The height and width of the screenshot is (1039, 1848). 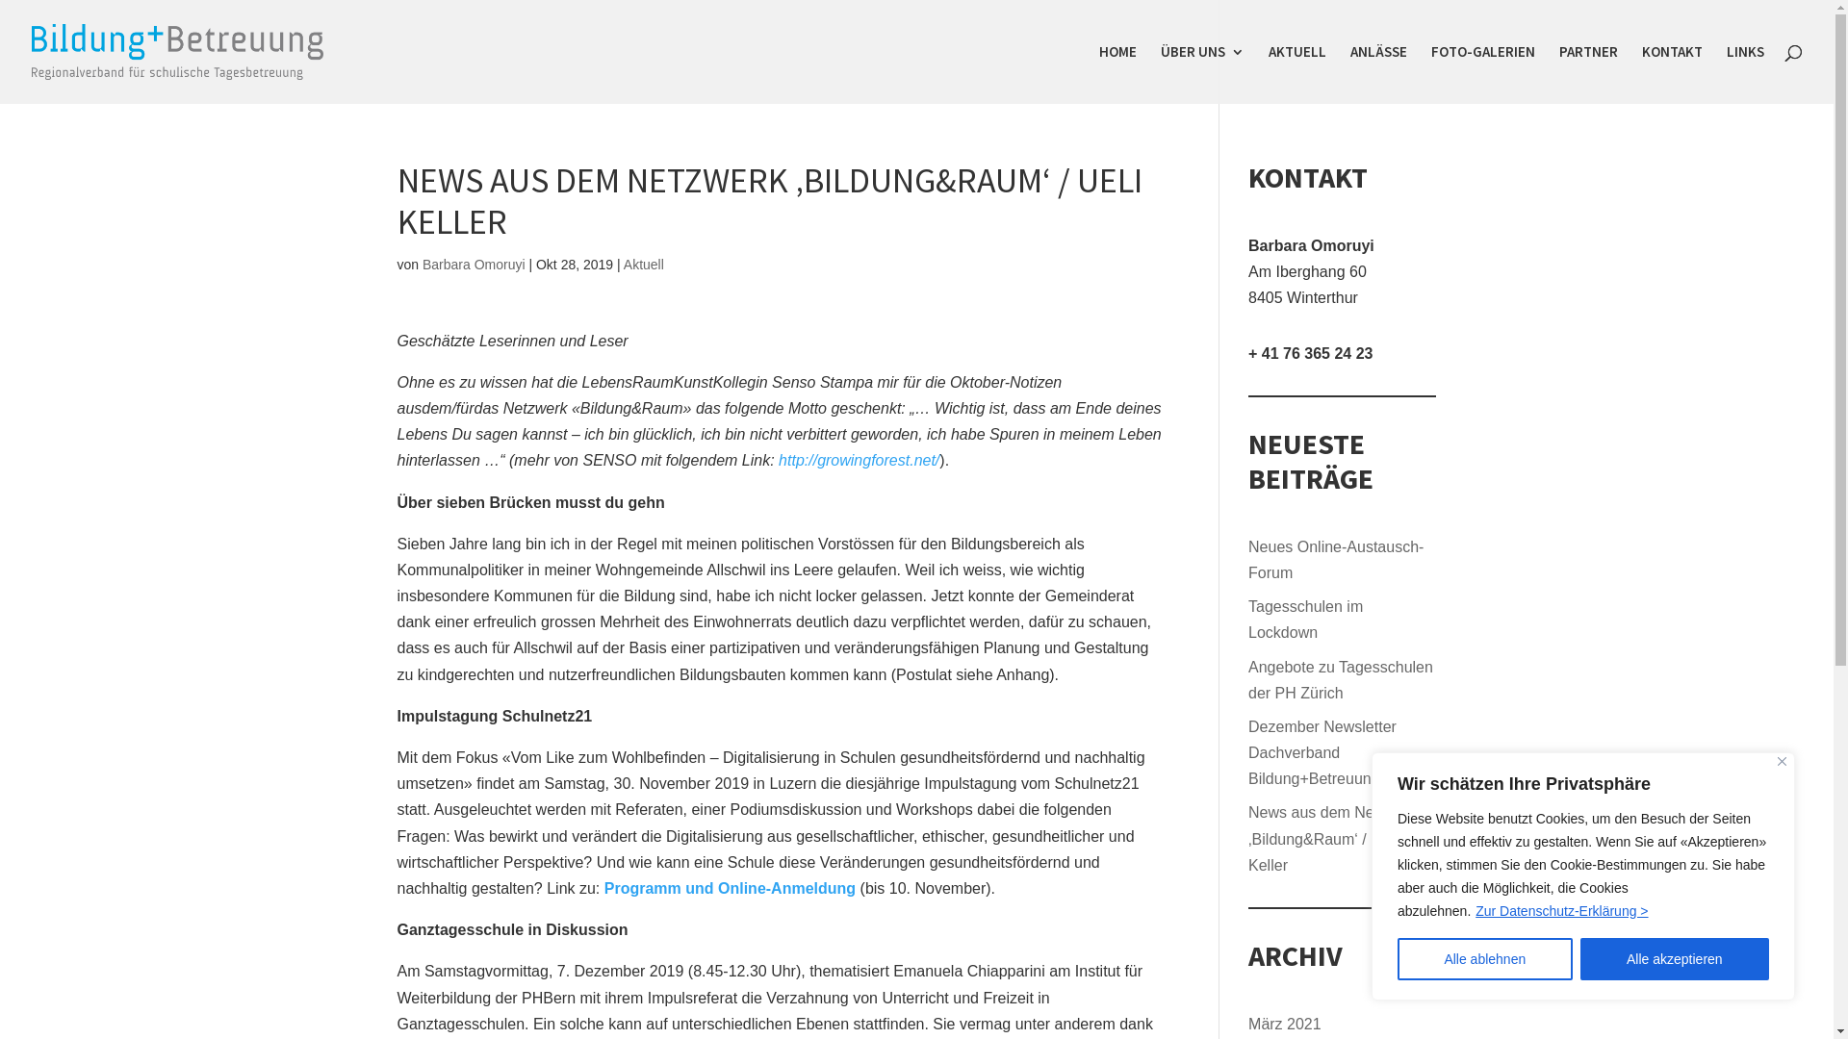 I want to click on HOME, so click(x=1118, y=75).